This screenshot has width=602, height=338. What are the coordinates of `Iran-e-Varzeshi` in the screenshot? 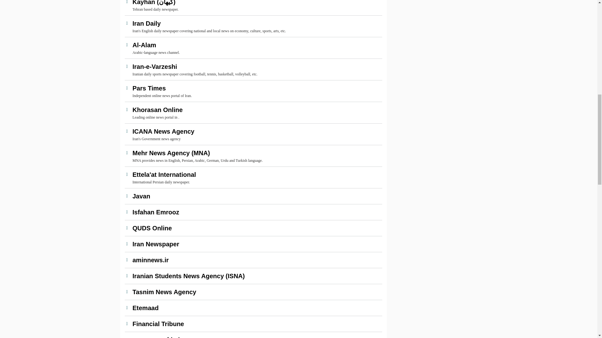 It's located at (256, 66).